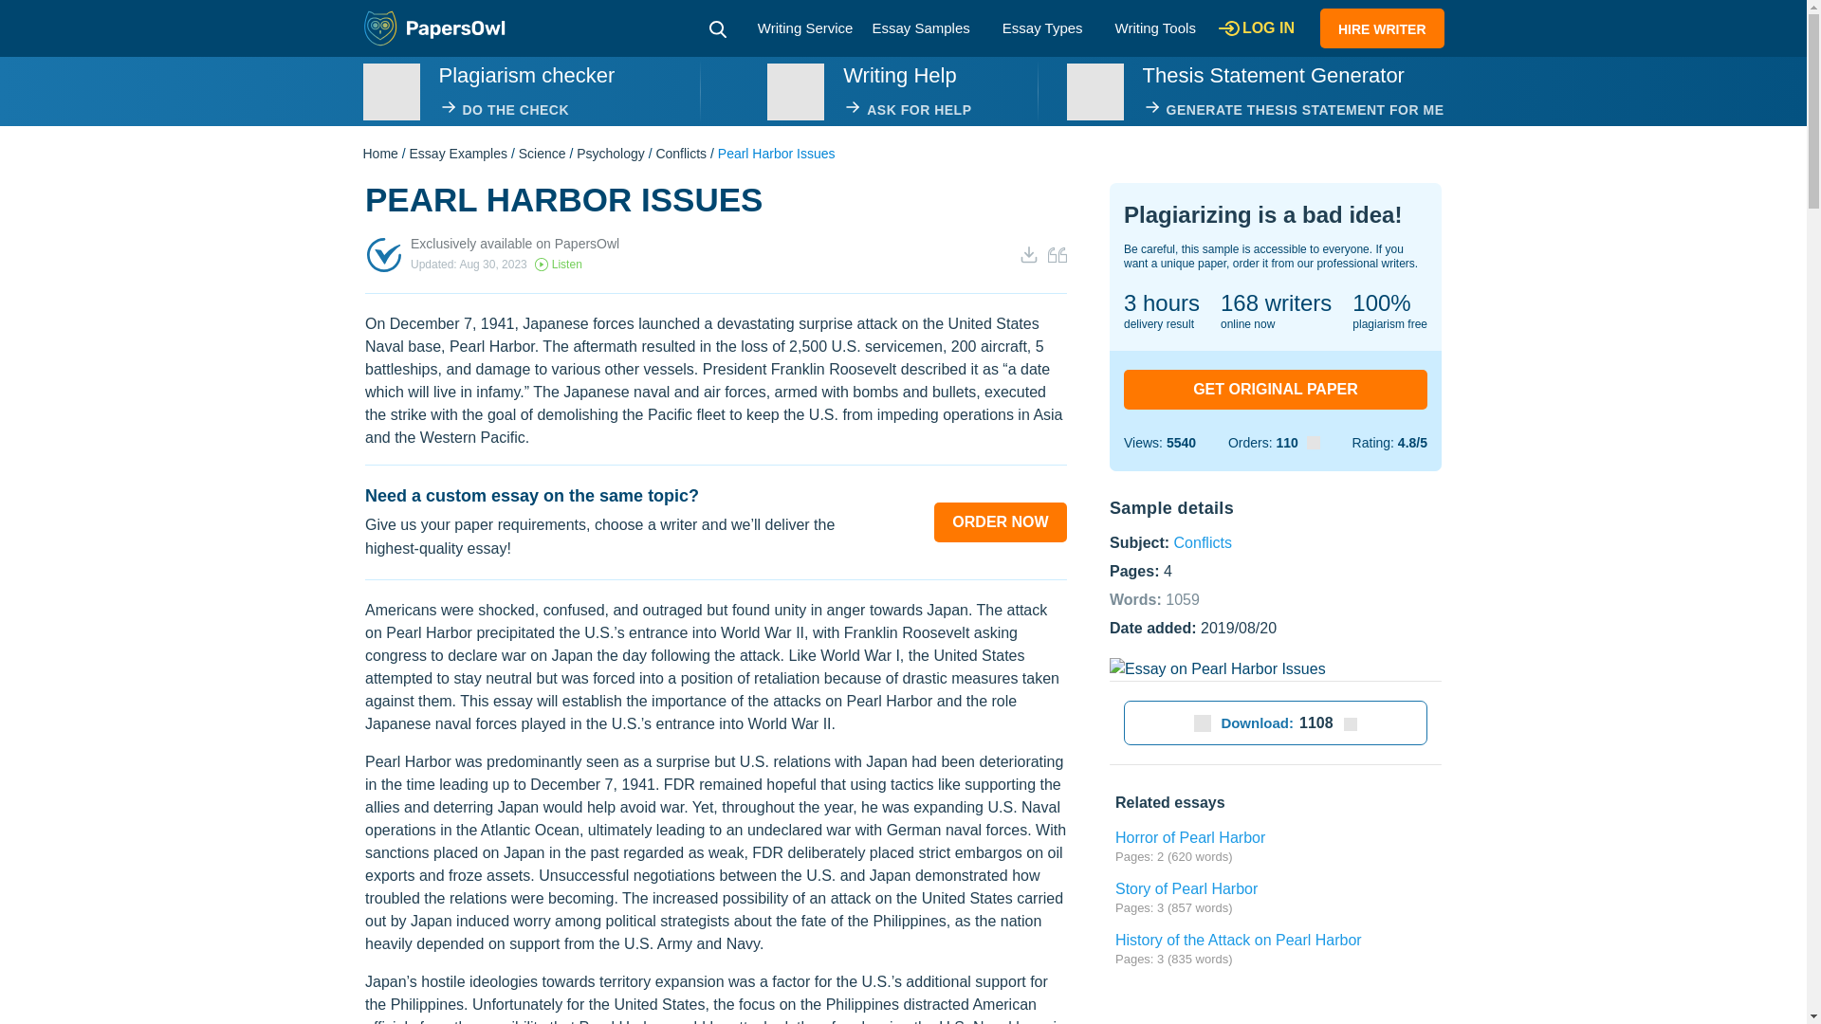 The width and height of the screenshot is (1821, 1024). I want to click on image, so click(795, 91).